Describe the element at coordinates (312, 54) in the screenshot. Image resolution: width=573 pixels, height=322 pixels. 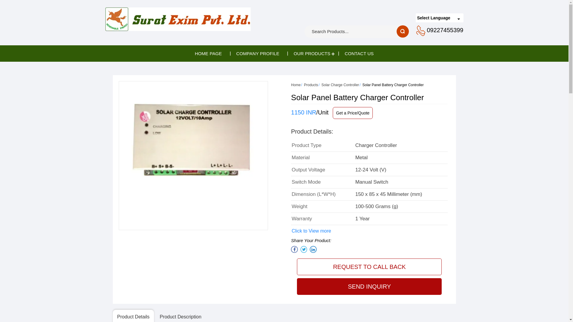
I see `OUR PRODUCTS` at that location.